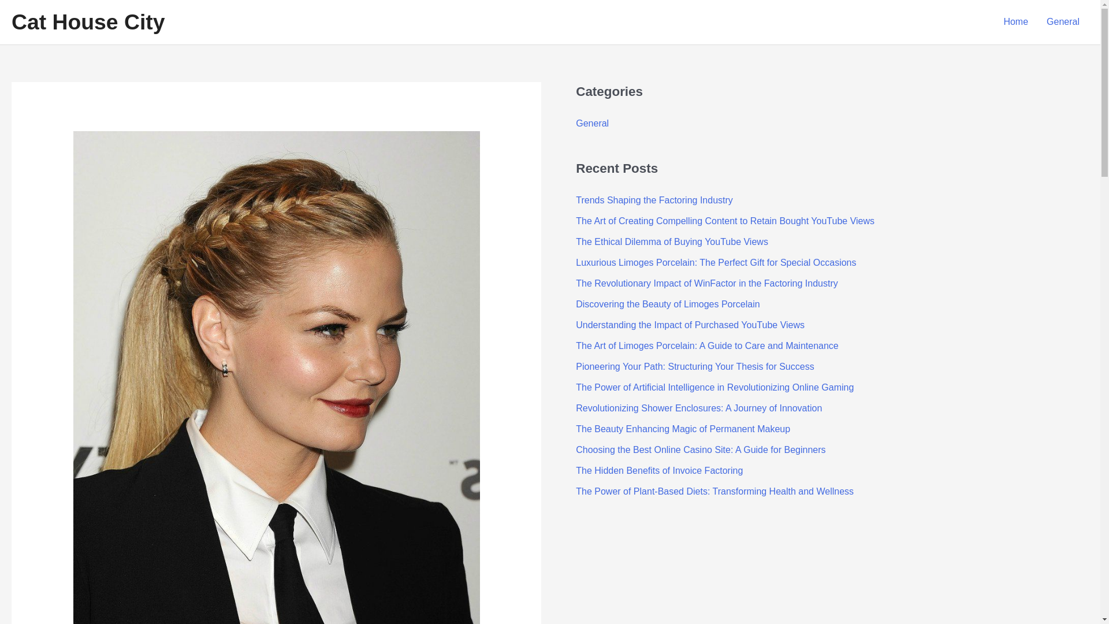  Describe the element at coordinates (698, 408) in the screenshot. I see `Revolutionizing Shower Enclosures: A Journey of Innovation` at that location.